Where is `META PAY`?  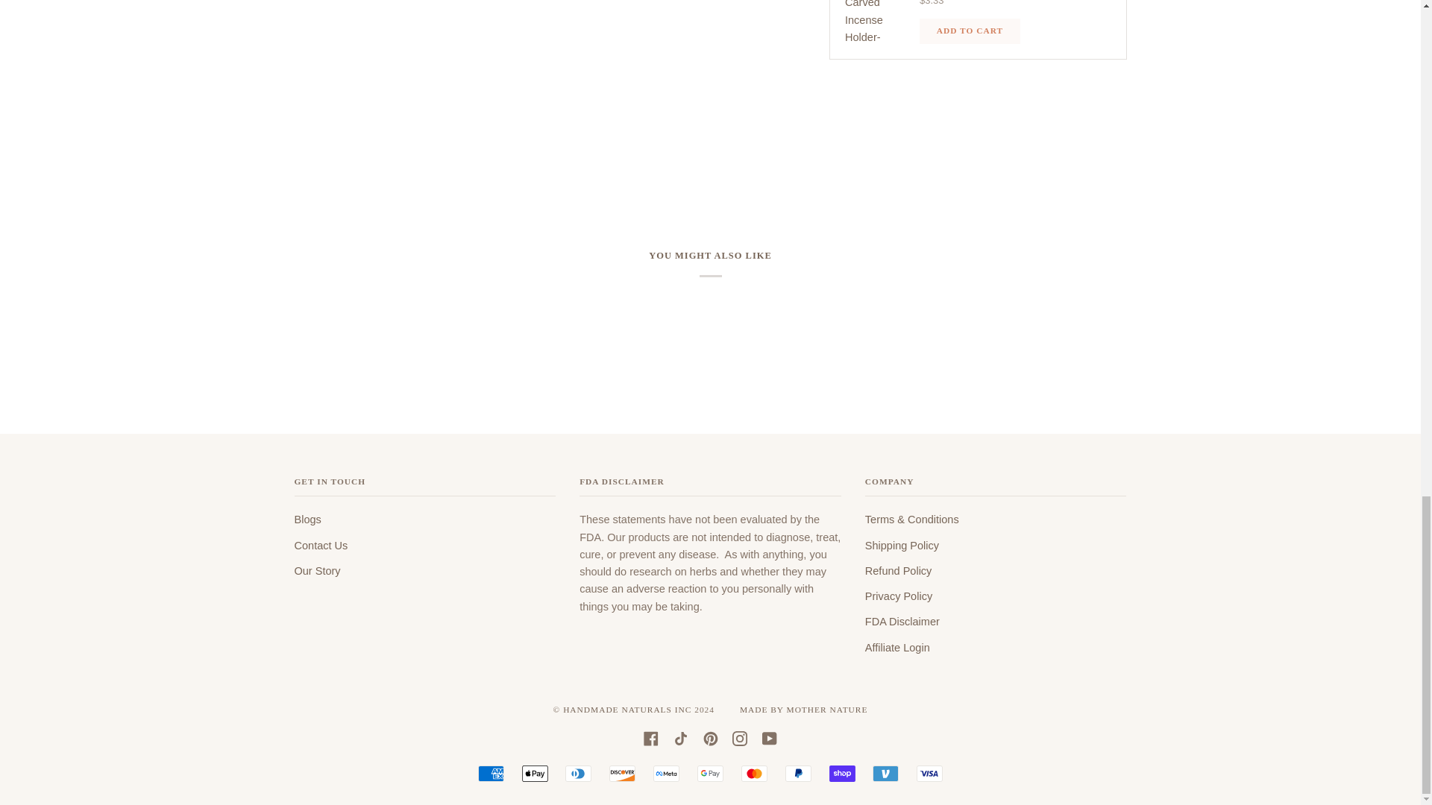
META PAY is located at coordinates (665, 774).